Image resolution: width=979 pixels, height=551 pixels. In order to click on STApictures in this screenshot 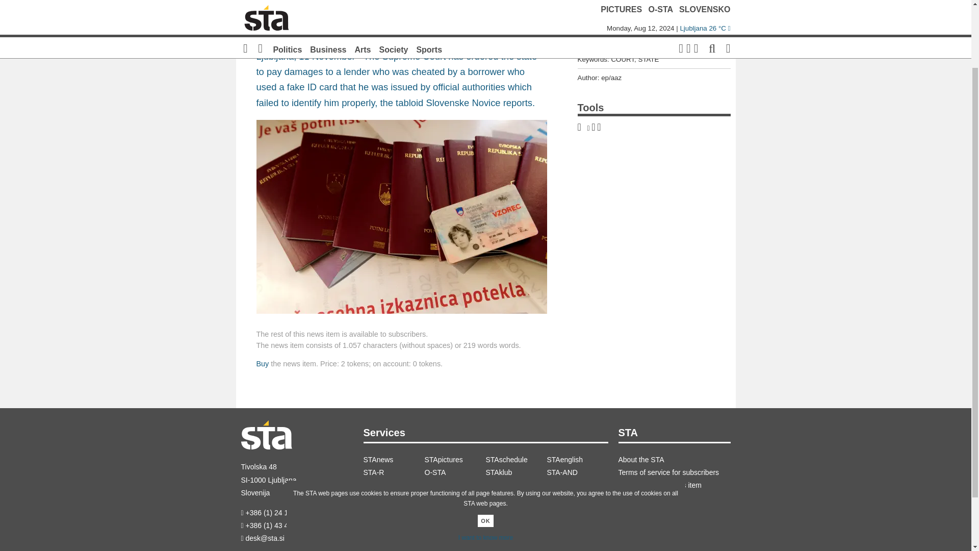, I will do `click(455, 459)`.